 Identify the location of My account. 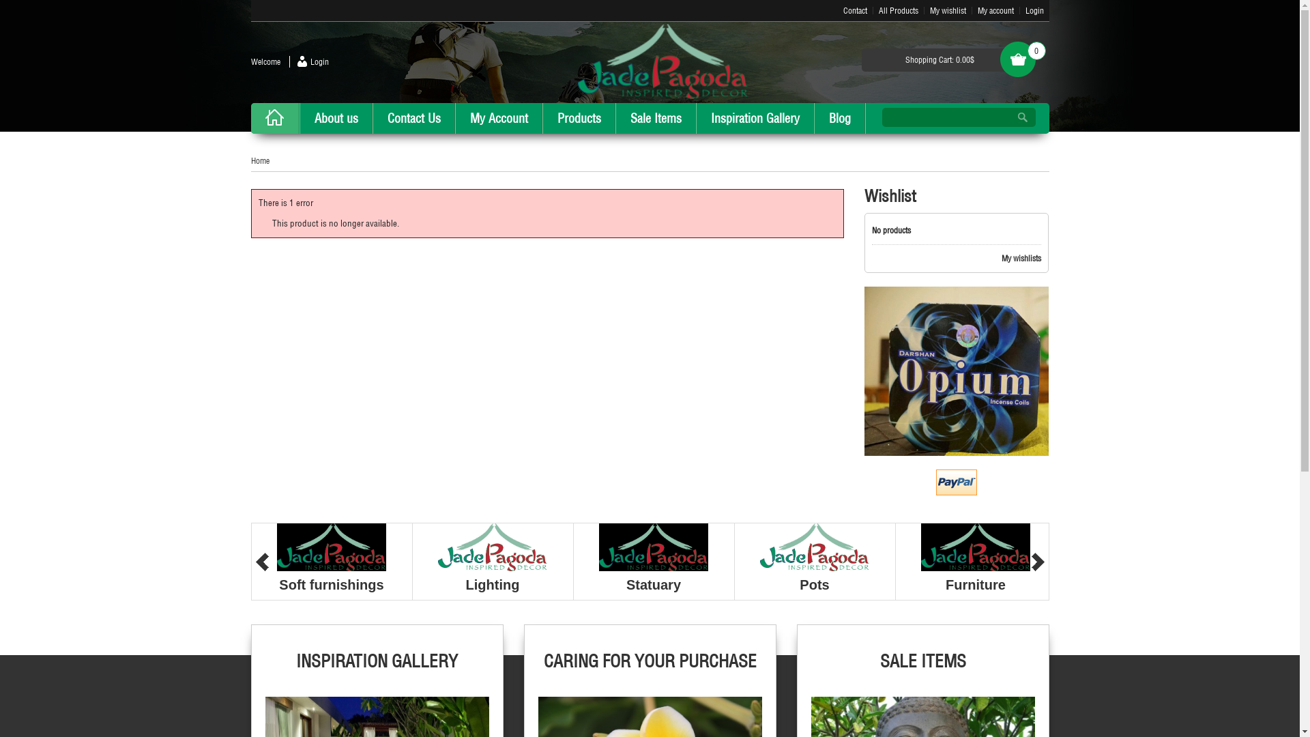
(995, 11).